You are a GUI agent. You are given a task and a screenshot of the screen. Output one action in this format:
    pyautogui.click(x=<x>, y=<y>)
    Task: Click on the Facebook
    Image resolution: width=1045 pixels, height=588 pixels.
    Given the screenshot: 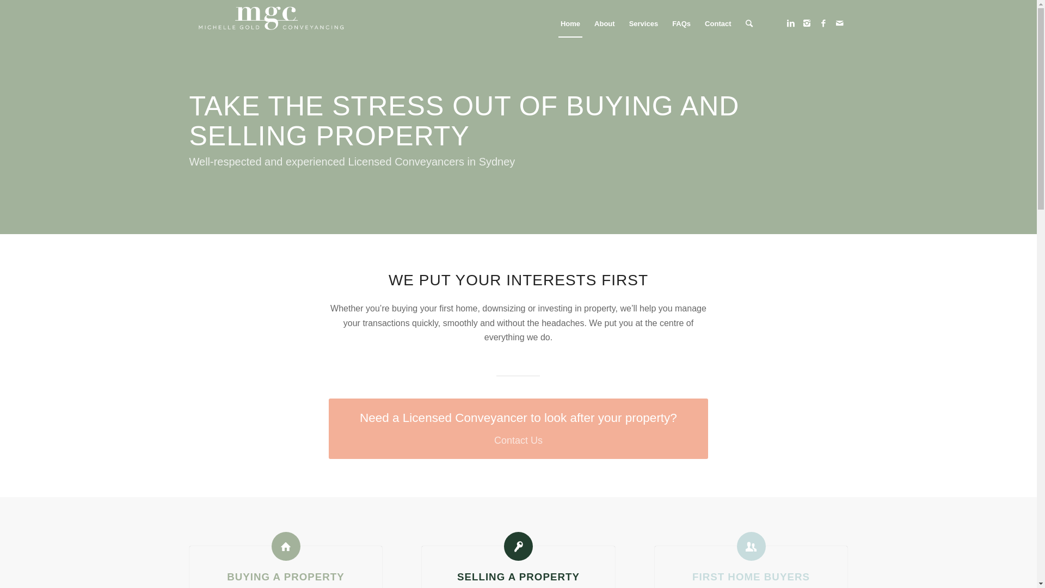 What is the action you would take?
    pyautogui.click(x=823, y=23)
    